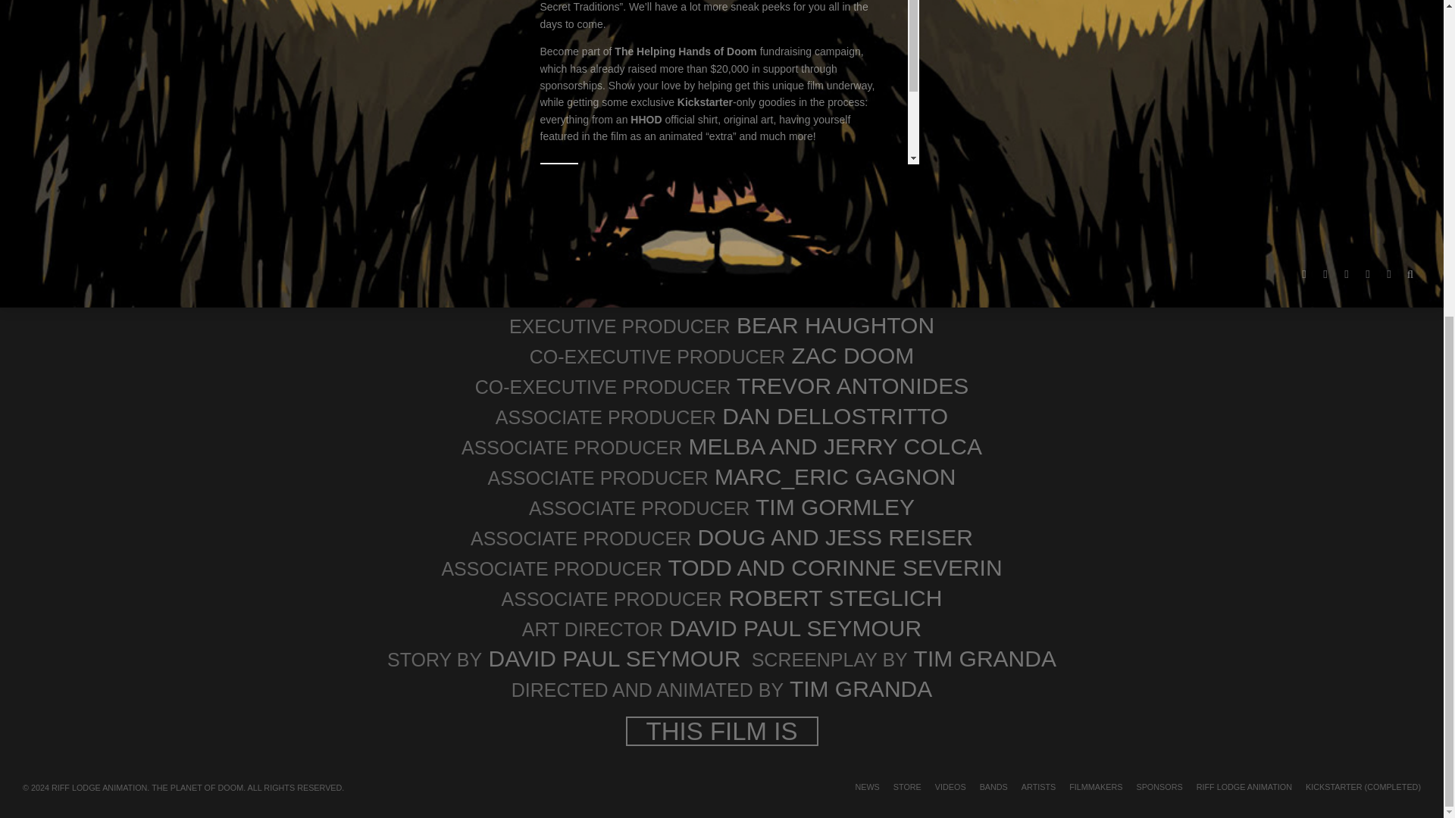  Describe the element at coordinates (630, 215) in the screenshot. I see `KICKSTARTER` at that location.